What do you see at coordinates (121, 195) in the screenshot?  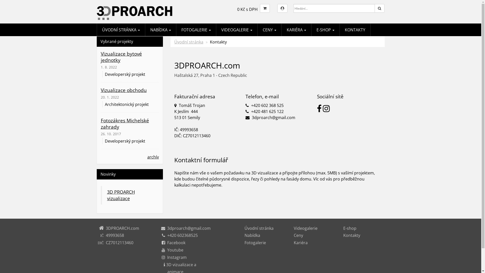 I see `3D PROARCH vizualizace` at bounding box center [121, 195].